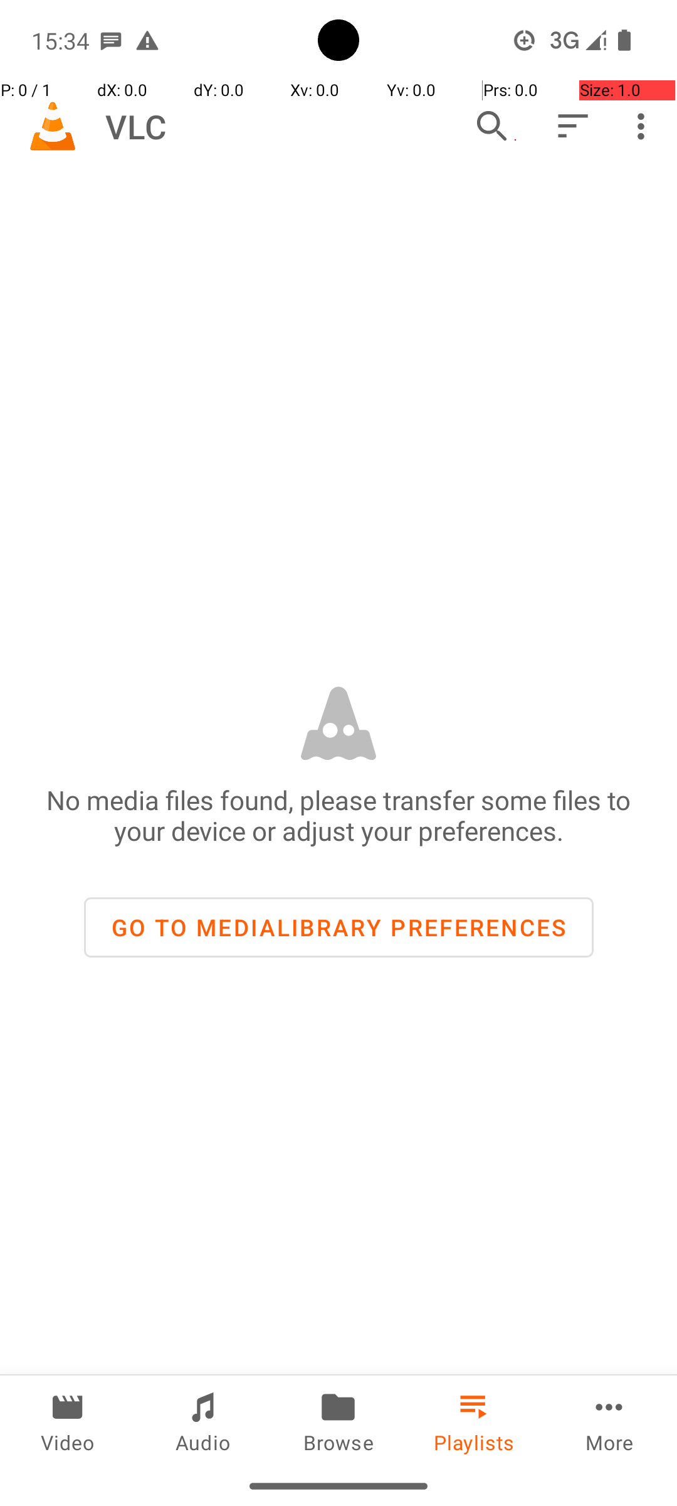 The image size is (677, 1506). Describe the element at coordinates (68, 1421) in the screenshot. I see `Video` at that location.